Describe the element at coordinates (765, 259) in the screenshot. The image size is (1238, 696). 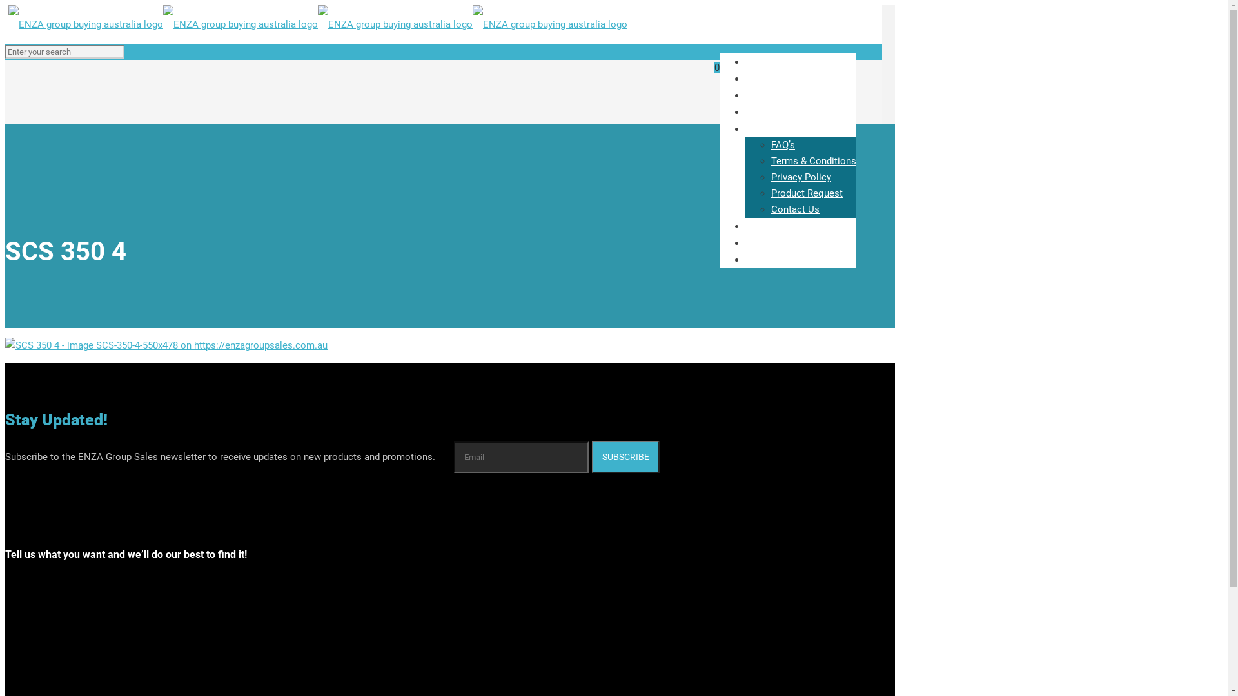
I see `Login` at that location.